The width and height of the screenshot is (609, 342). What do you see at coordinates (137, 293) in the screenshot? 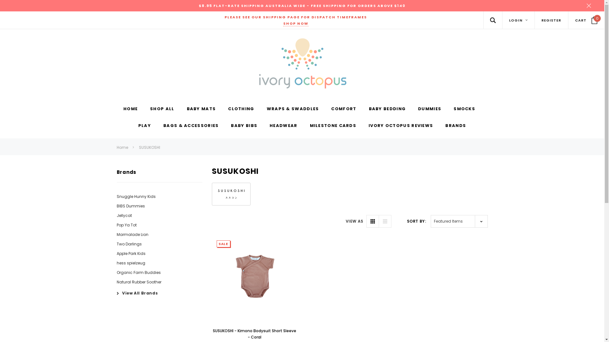
I see `View All Brands` at bounding box center [137, 293].